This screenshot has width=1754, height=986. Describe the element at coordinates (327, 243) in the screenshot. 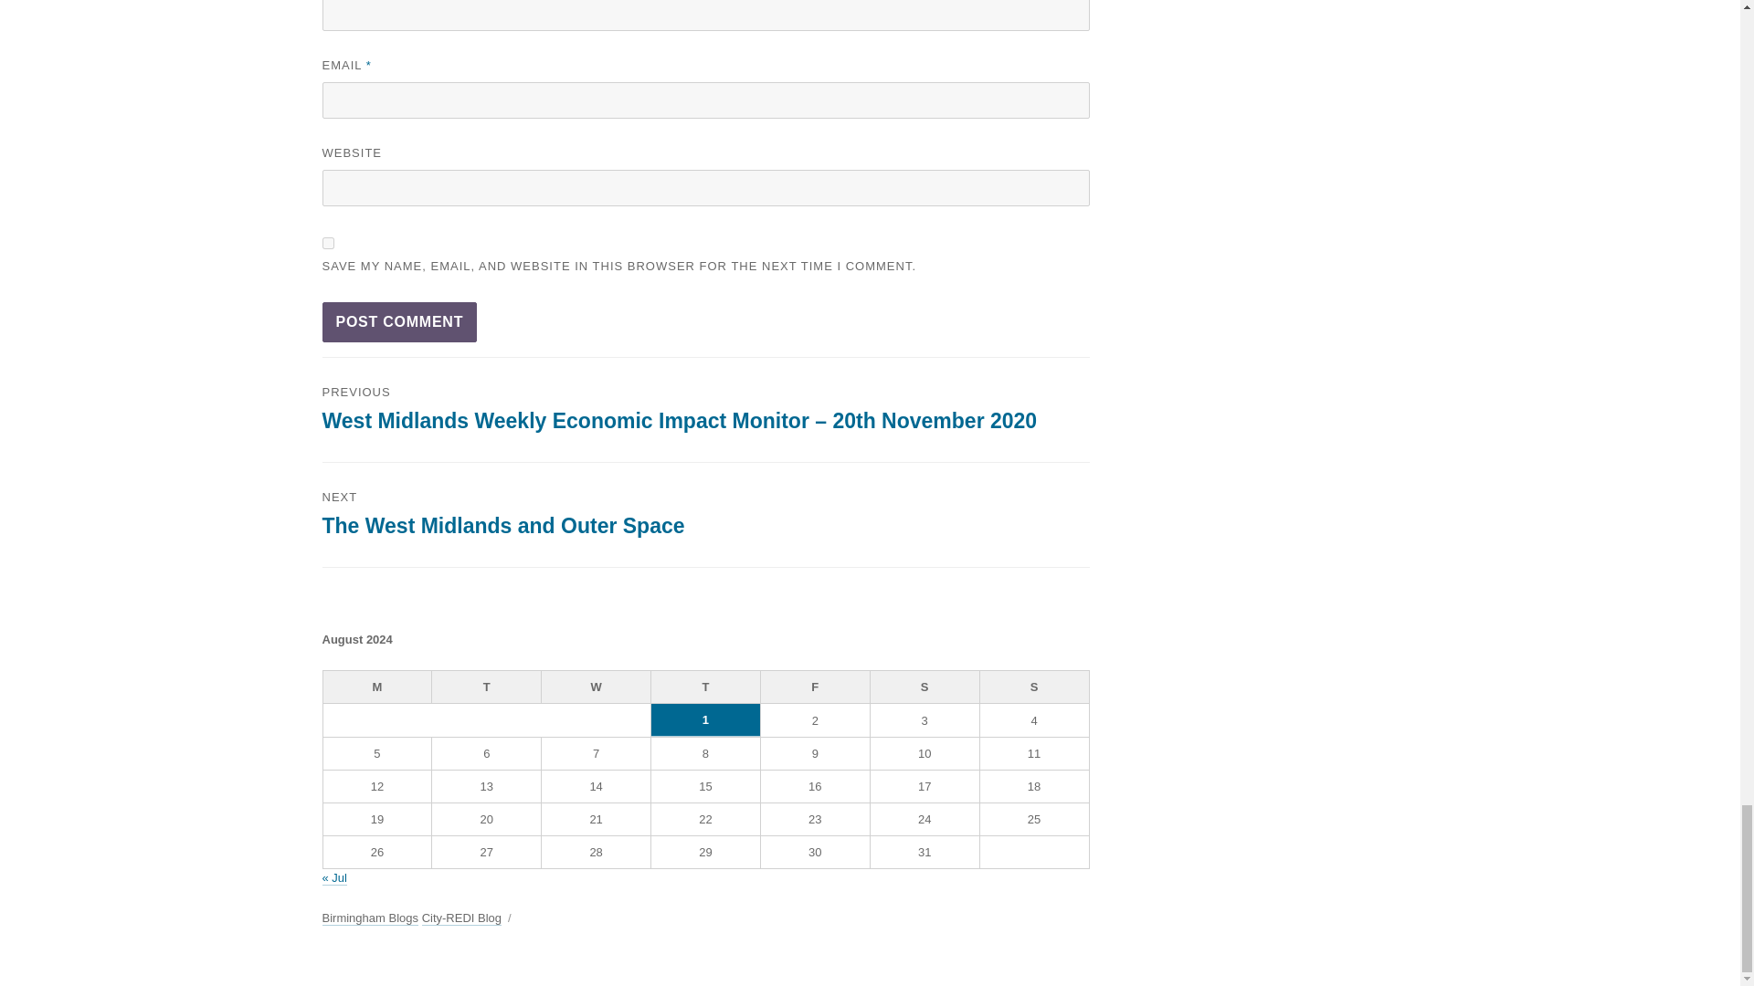

I see `yes` at that location.